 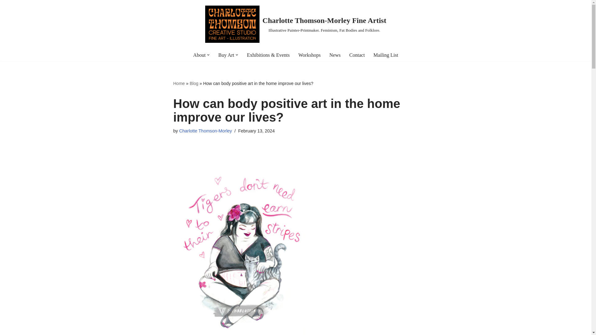 I want to click on Buy Art, so click(x=226, y=55).